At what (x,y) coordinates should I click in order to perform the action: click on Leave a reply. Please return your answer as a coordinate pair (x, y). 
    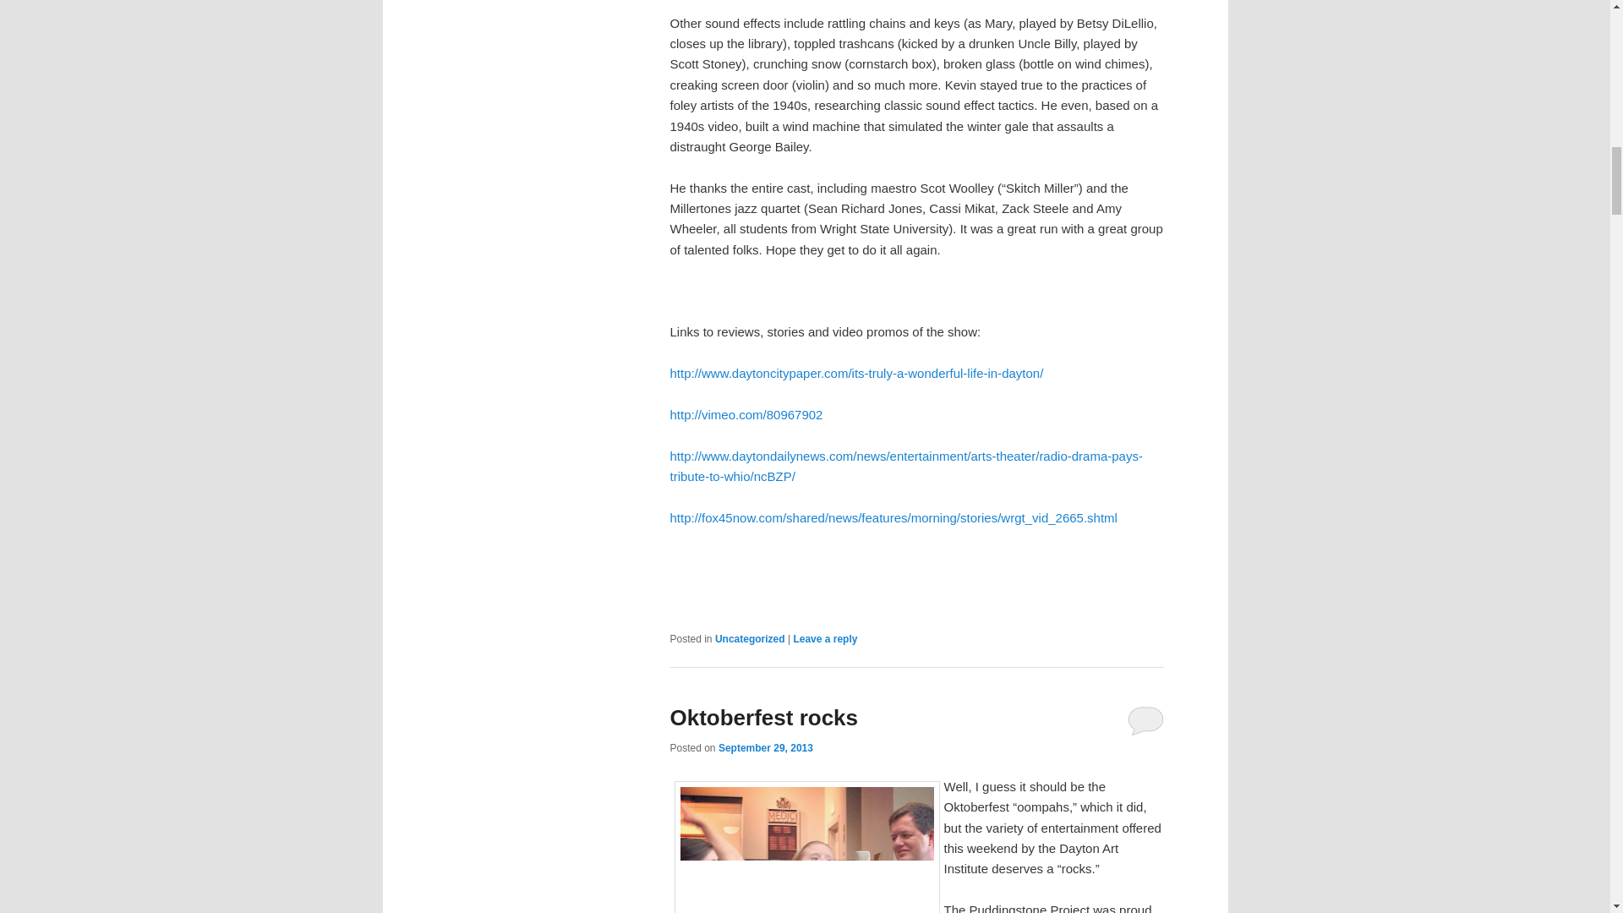
    Looking at the image, I should click on (825, 639).